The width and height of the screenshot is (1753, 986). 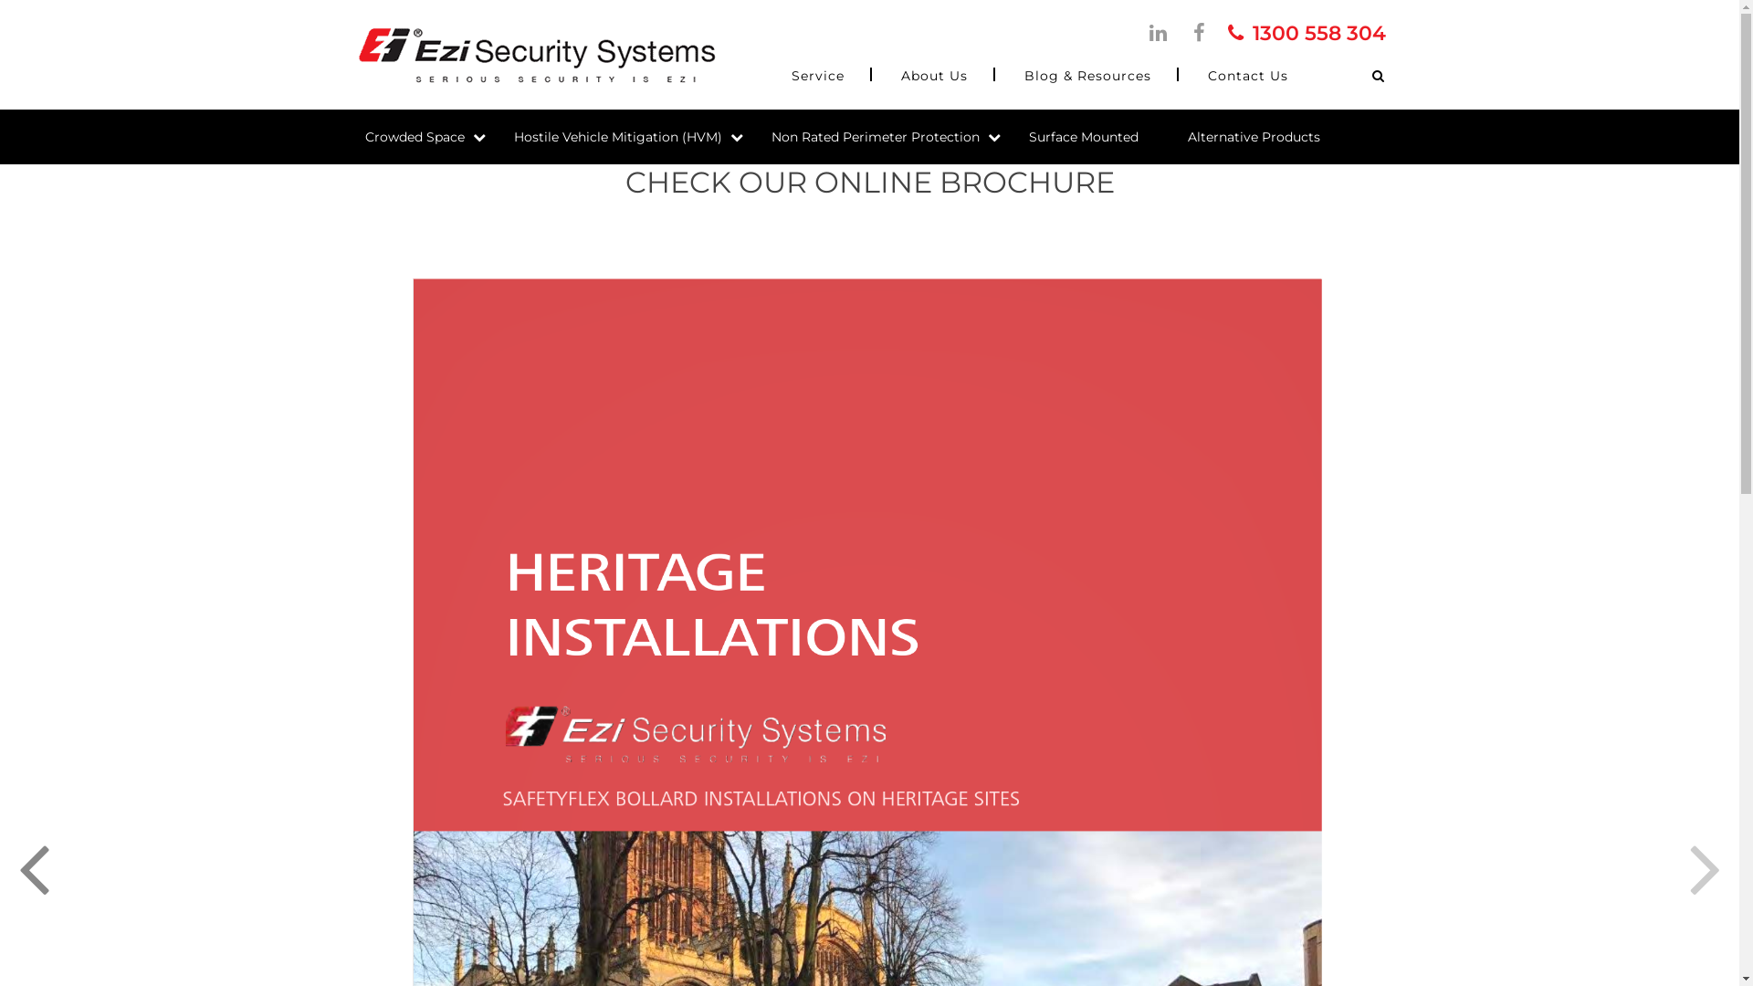 What do you see at coordinates (1306, 33) in the screenshot?
I see `1300 558 304` at bounding box center [1306, 33].